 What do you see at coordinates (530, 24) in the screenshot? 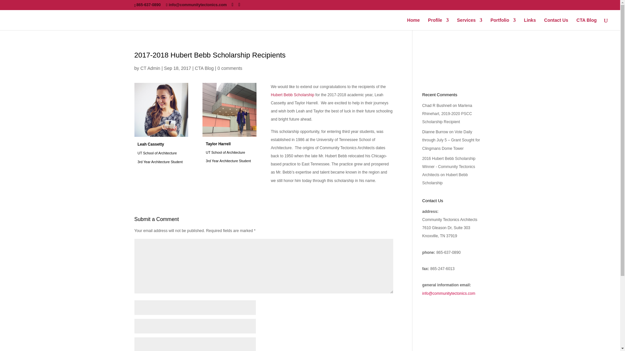
I see `Links` at bounding box center [530, 24].